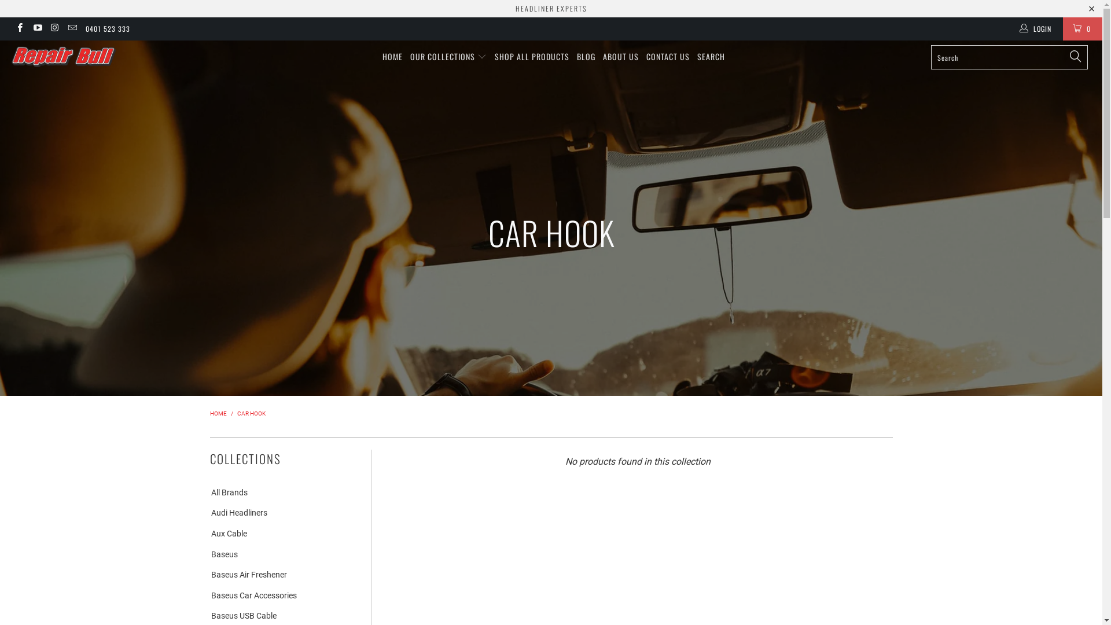  What do you see at coordinates (392, 57) in the screenshot?
I see `HOME` at bounding box center [392, 57].